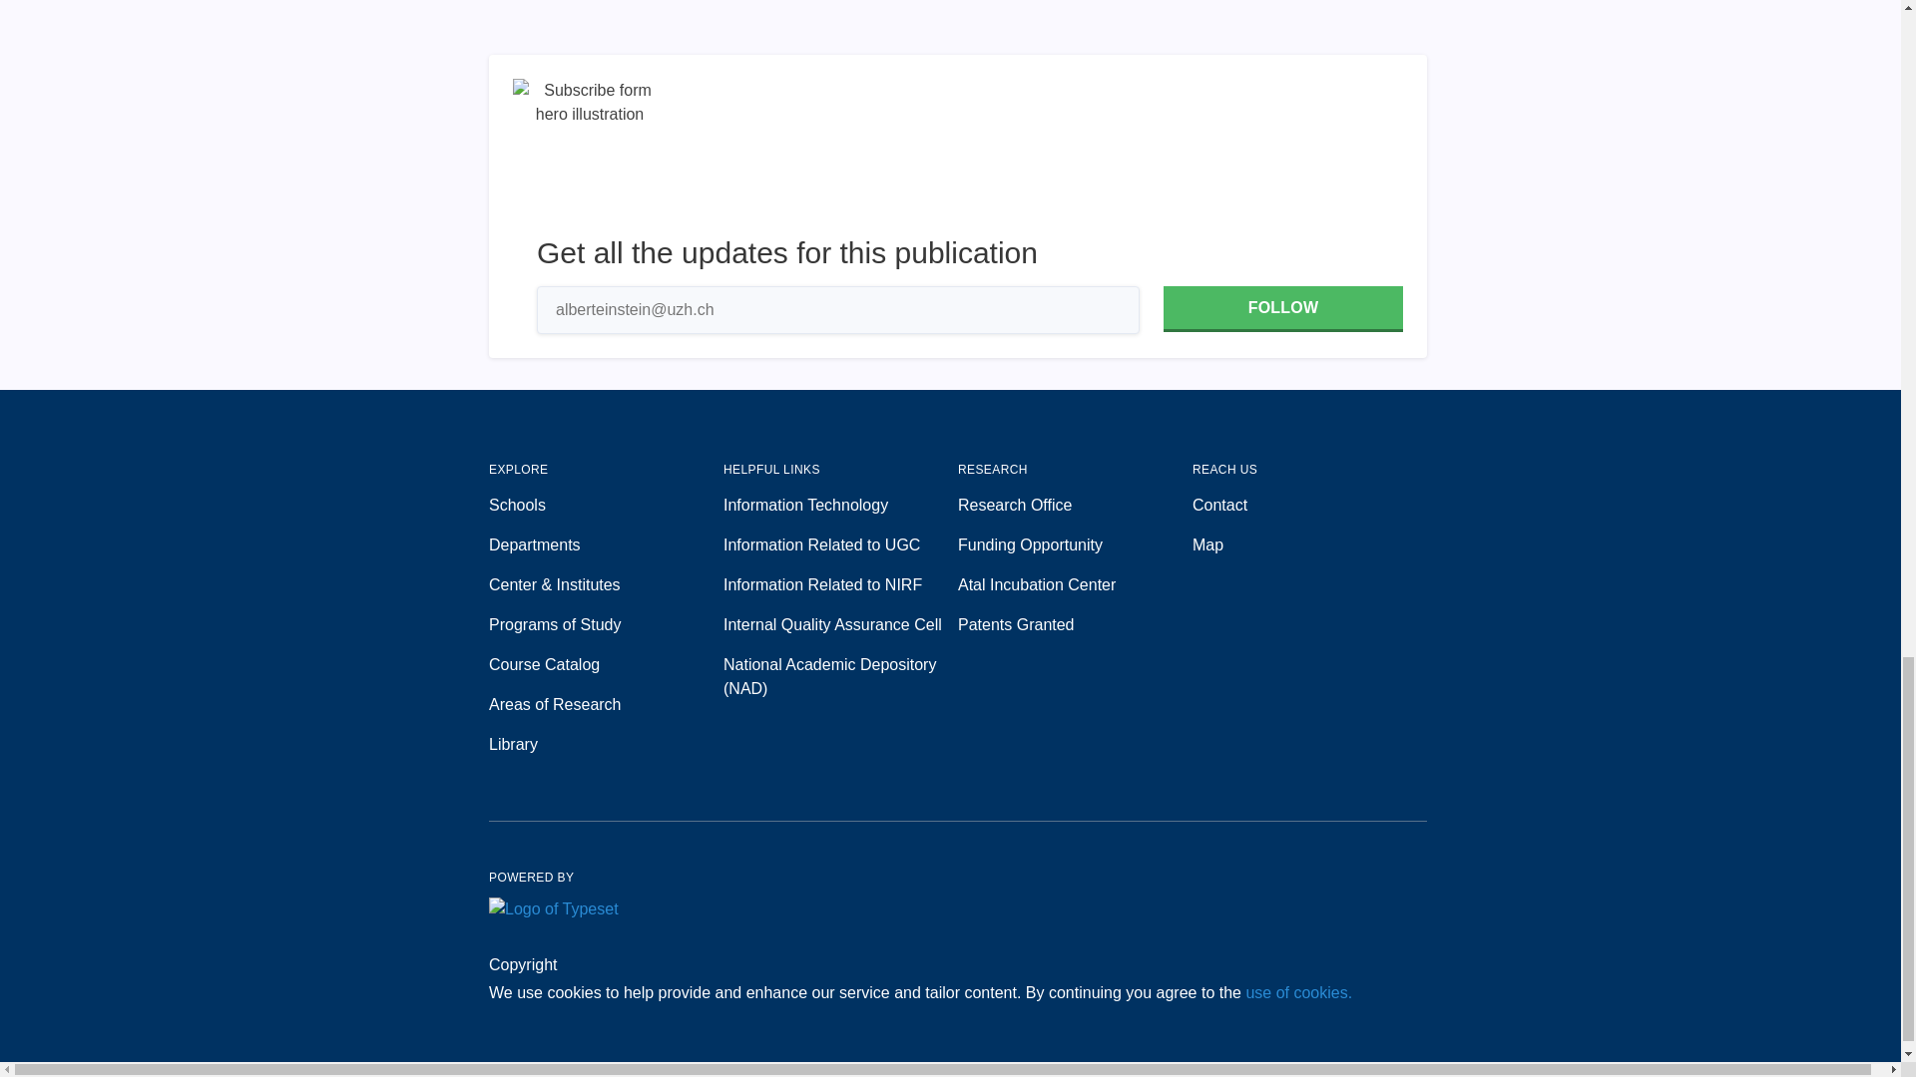 The width and height of the screenshot is (1916, 1077). I want to click on Subscribe form hero illustration, so click(590, 156).